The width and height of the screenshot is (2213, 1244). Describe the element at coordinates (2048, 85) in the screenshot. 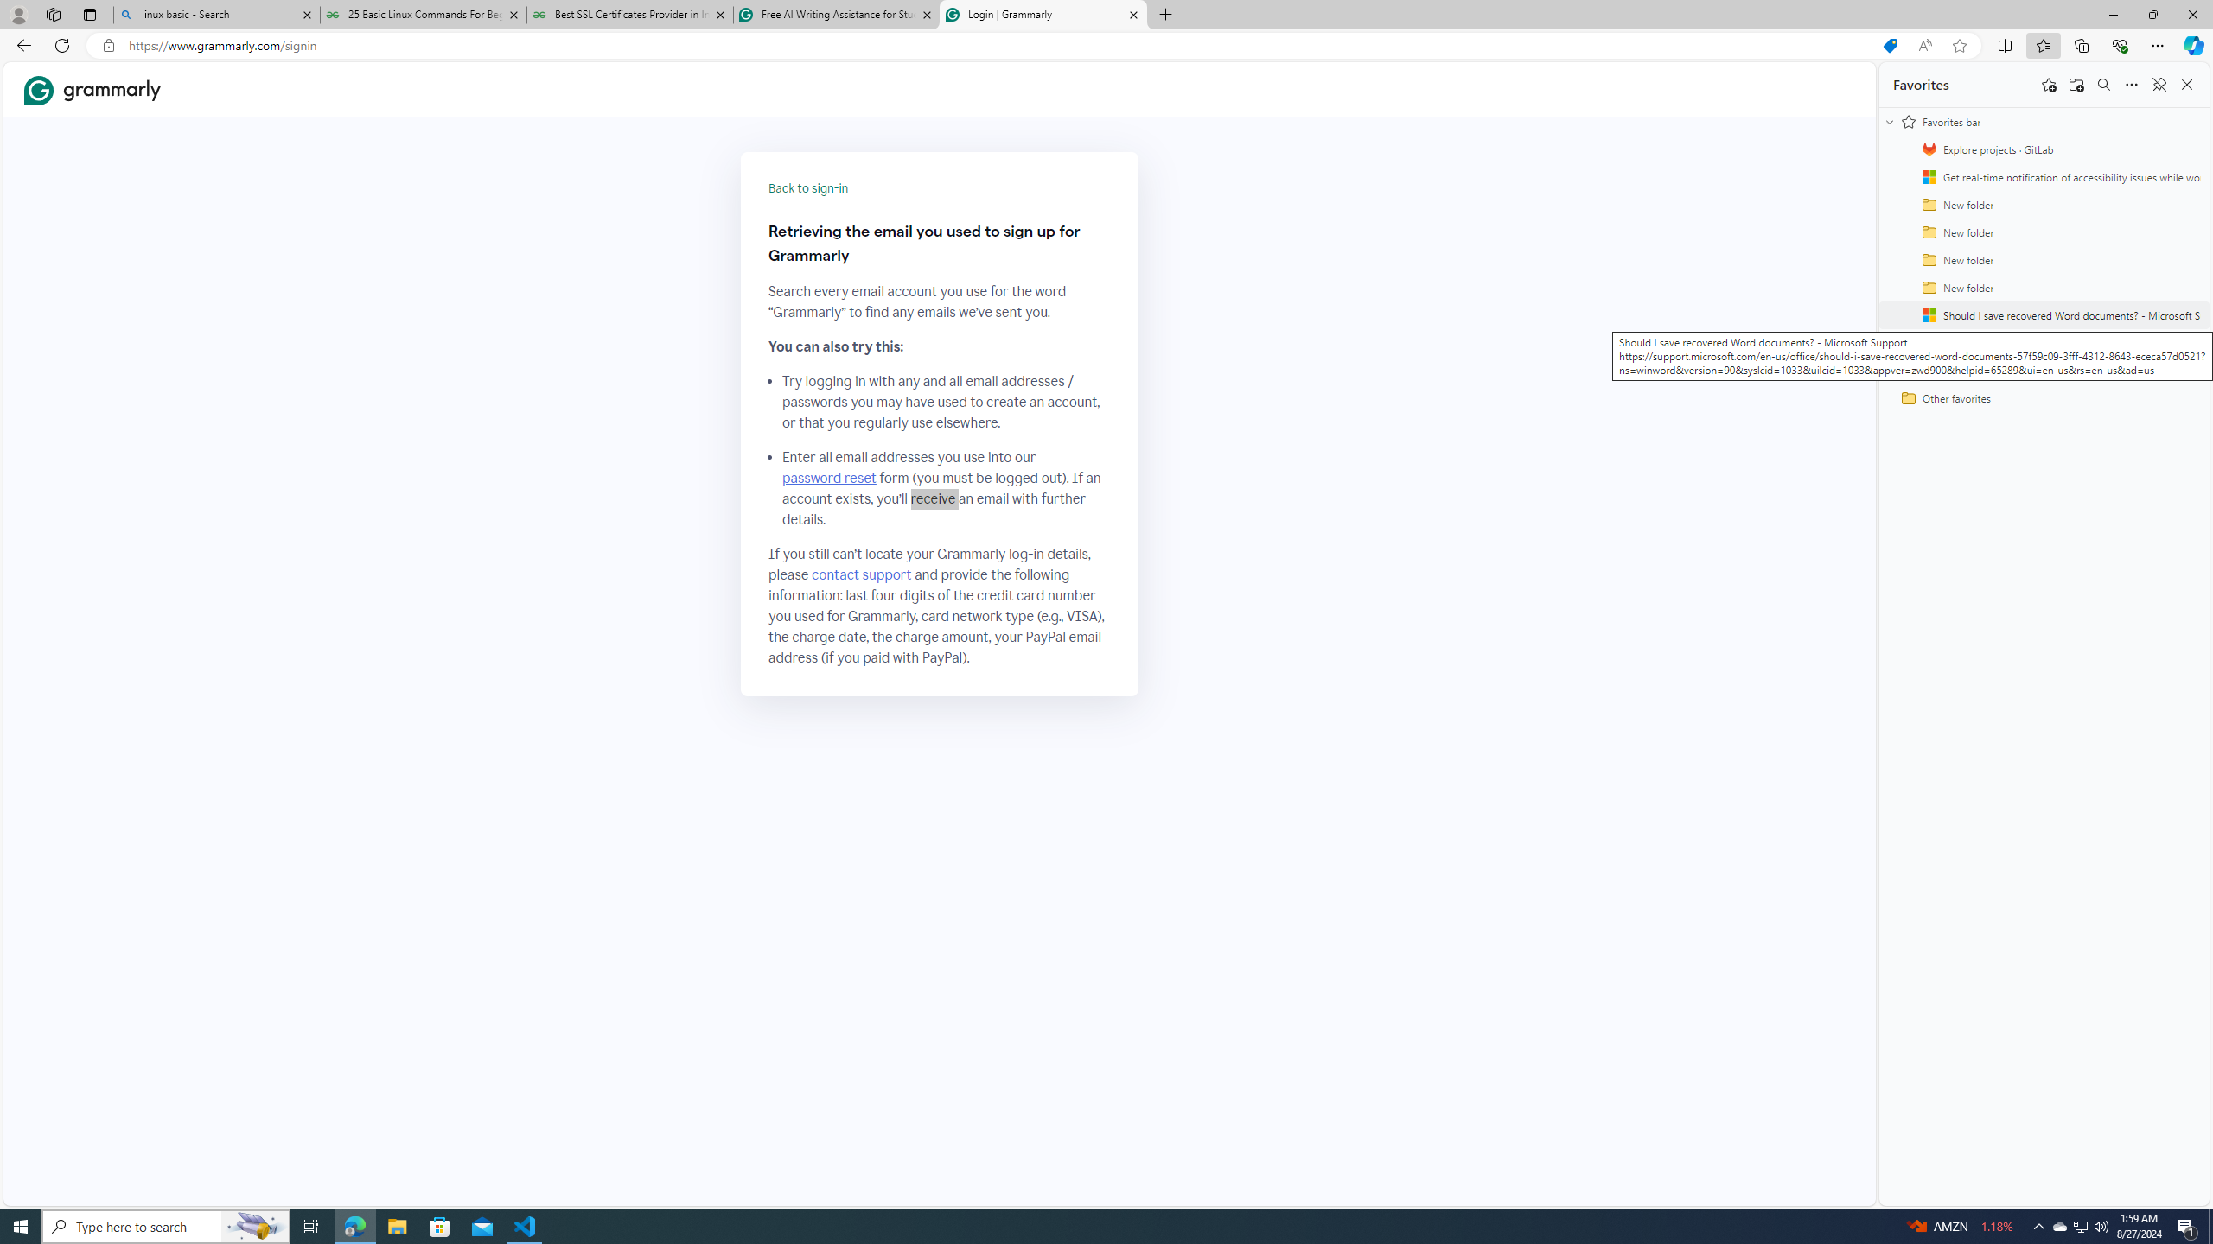

I see `Add this page to favorites` at that location.